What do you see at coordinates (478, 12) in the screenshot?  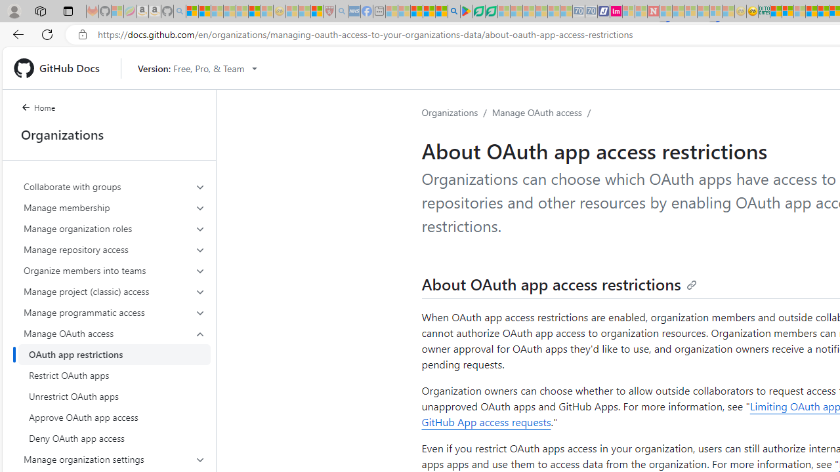 I see `Terms of Use Agreement` at bounding box center [478, 12].